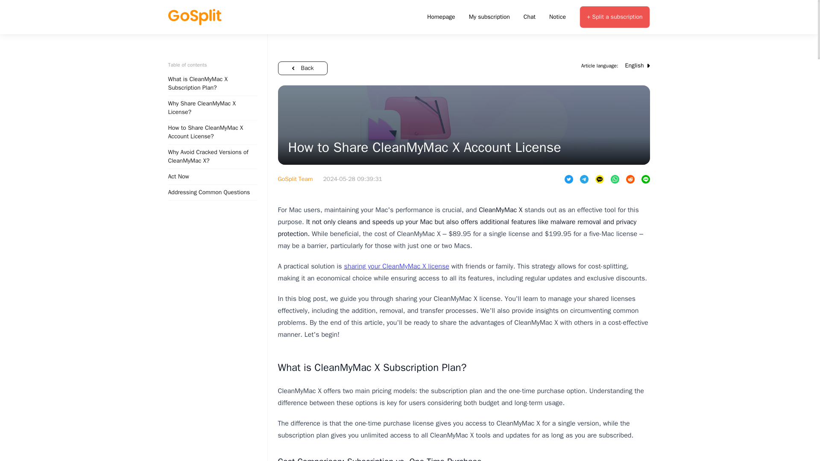 The height and width of the screenshot is (461, 820). Describe the element at coordinates (372, 367) in the screenshot. I see `What is CleanMyMac X Subscription Plan?` at that location.